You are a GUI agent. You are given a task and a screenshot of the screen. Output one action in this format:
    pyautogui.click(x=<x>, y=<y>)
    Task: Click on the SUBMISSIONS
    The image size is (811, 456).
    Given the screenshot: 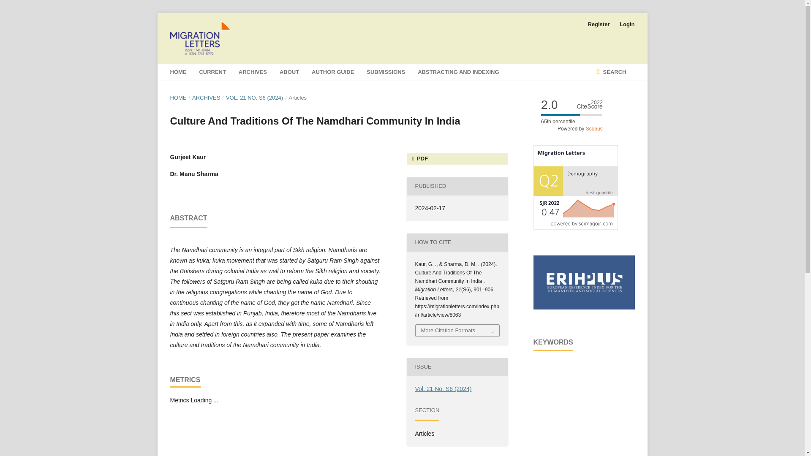 What is the action you would take?
    pyautogui.click(x=385, y=72)
    